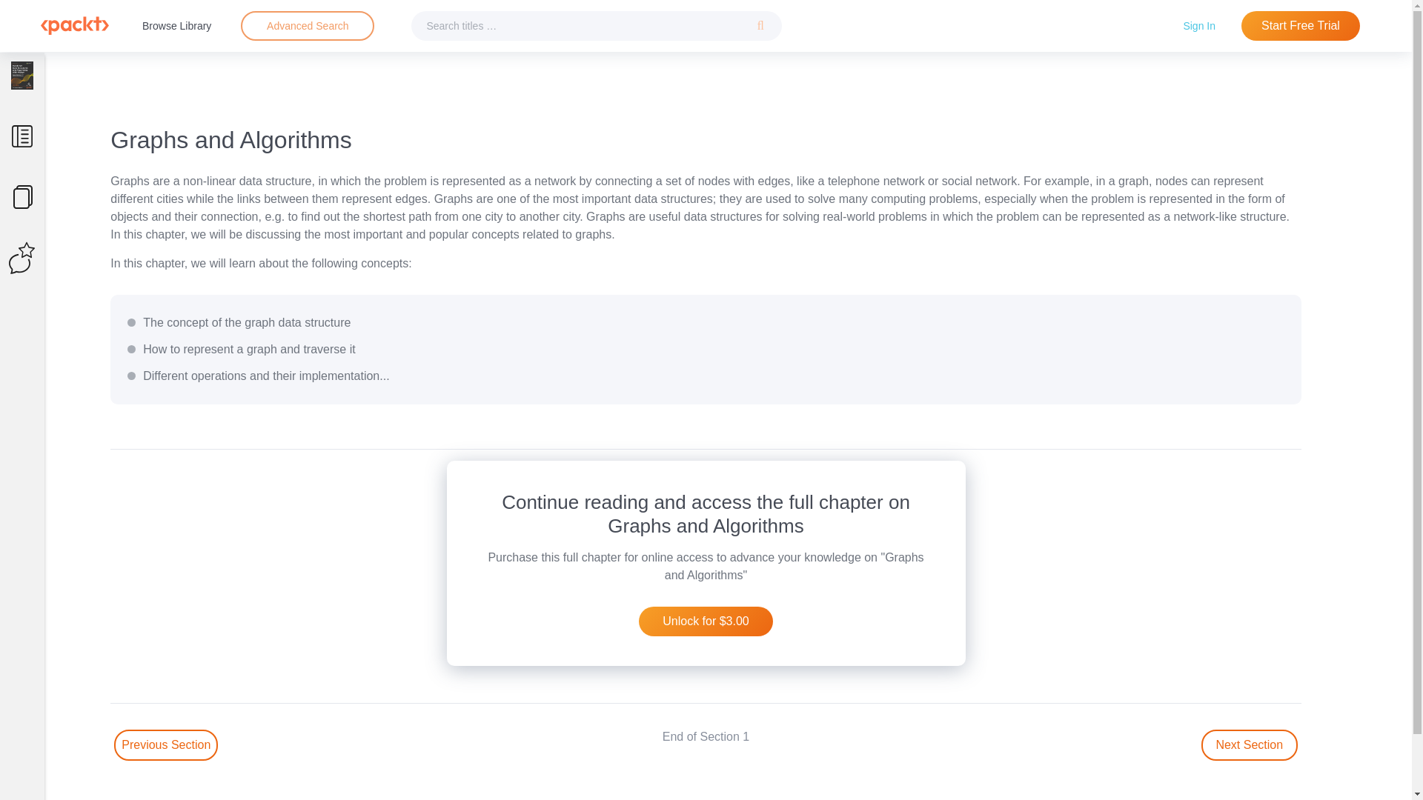  What do you see at coordinates (308, 25) in the screenshot?
I see `Advanced Search` at bounding box center [308, 25].